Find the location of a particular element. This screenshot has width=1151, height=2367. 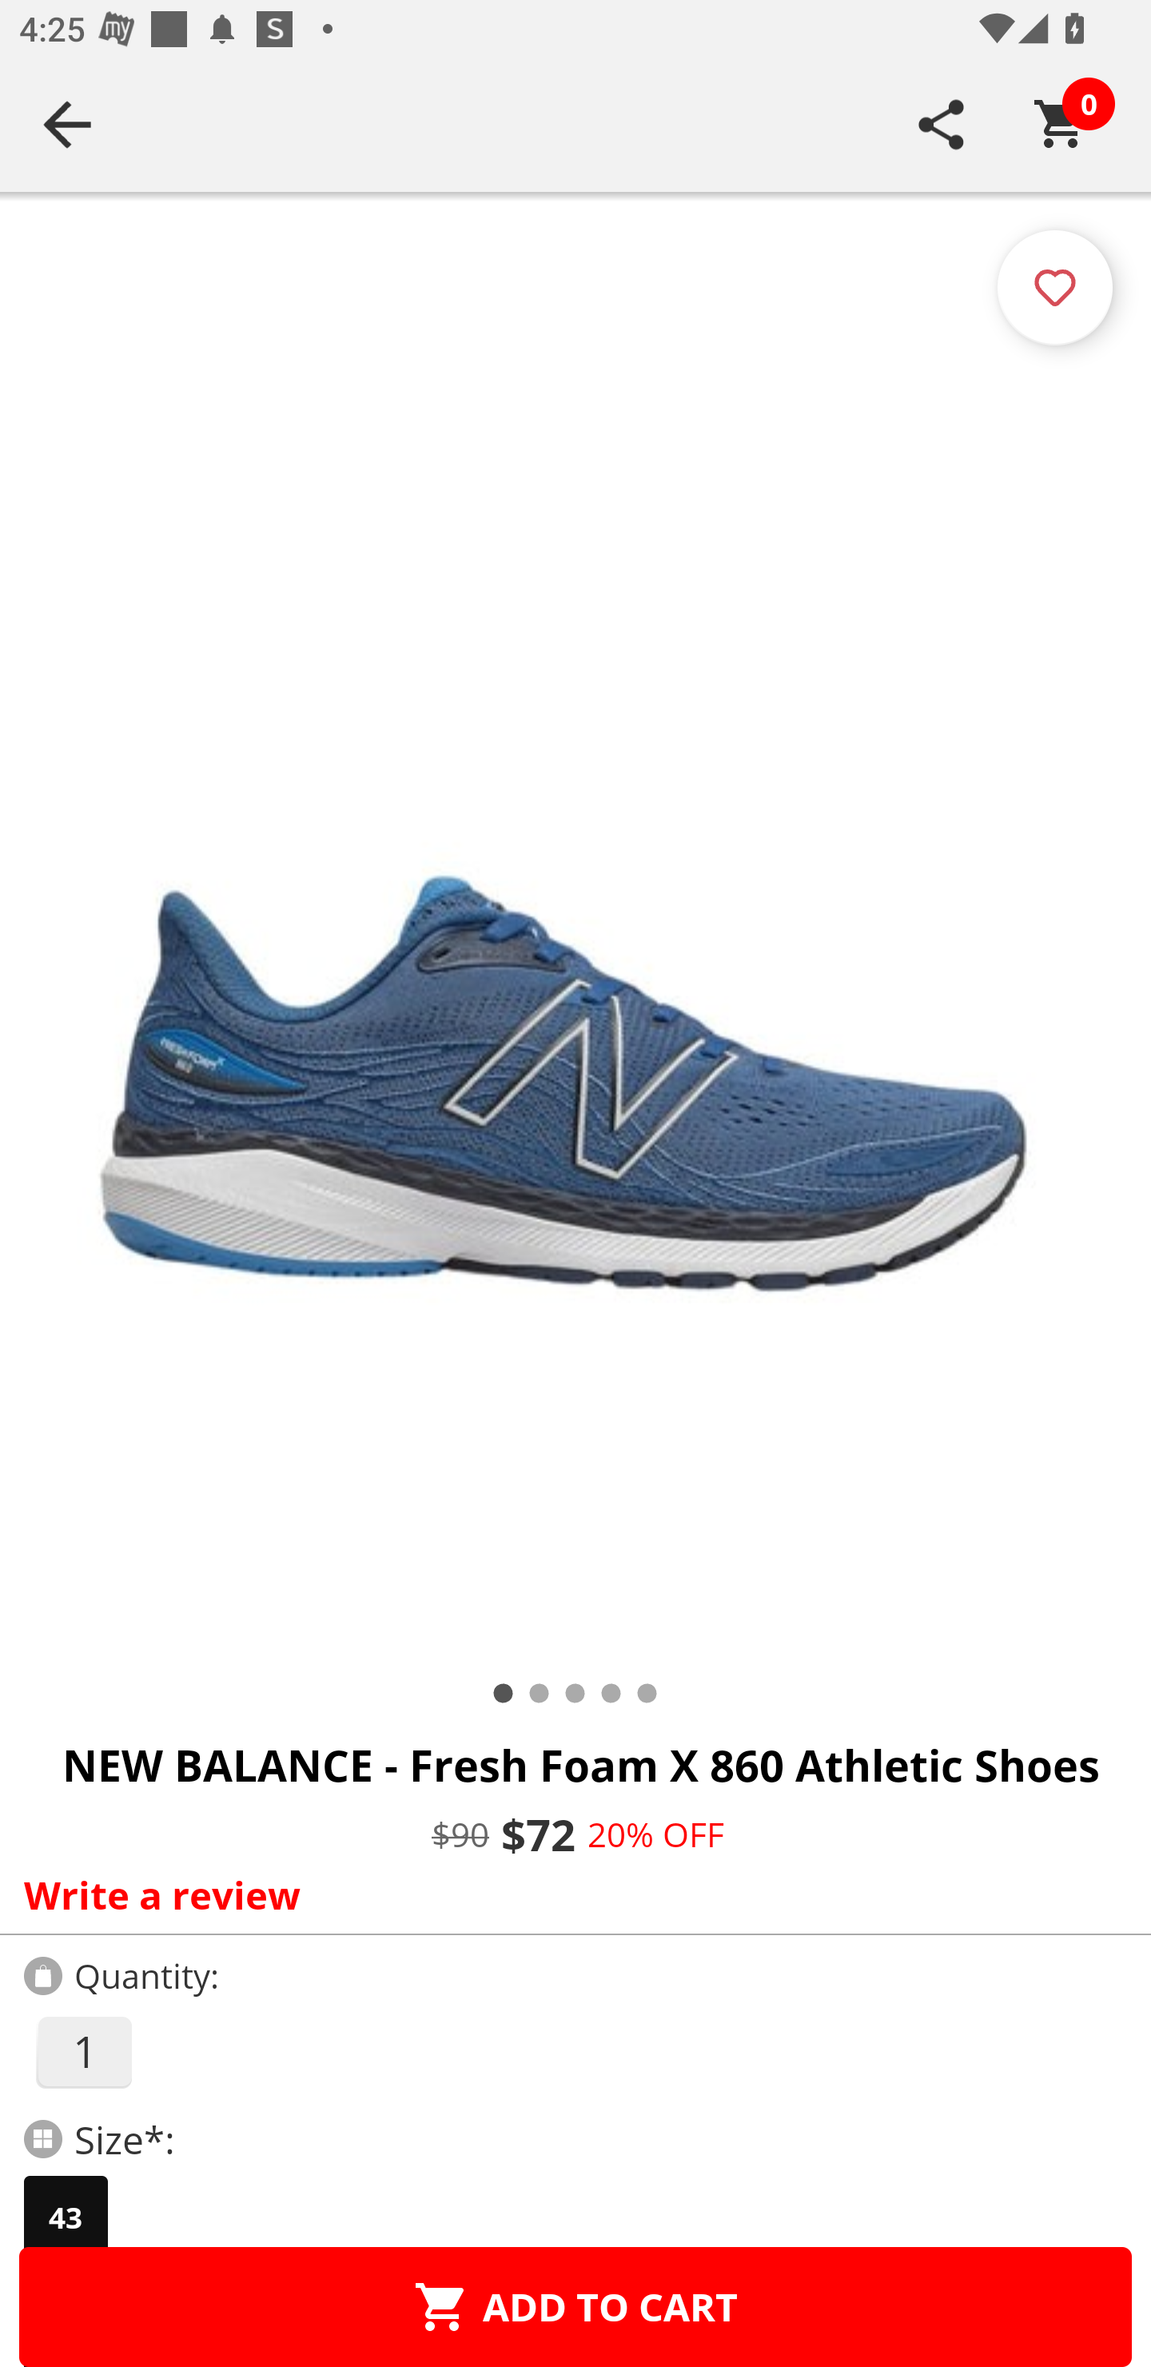

Navigate up is located at coordinates (67, 124).